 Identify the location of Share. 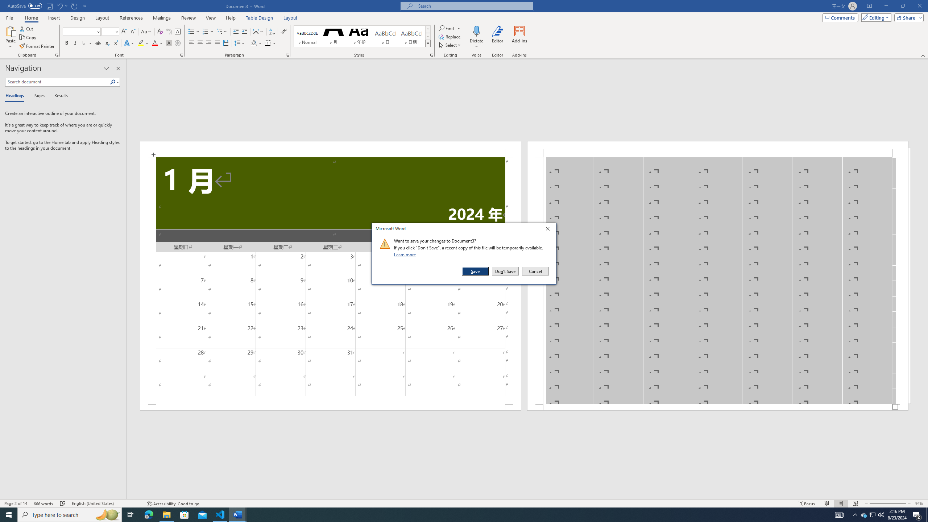
(908, 17).